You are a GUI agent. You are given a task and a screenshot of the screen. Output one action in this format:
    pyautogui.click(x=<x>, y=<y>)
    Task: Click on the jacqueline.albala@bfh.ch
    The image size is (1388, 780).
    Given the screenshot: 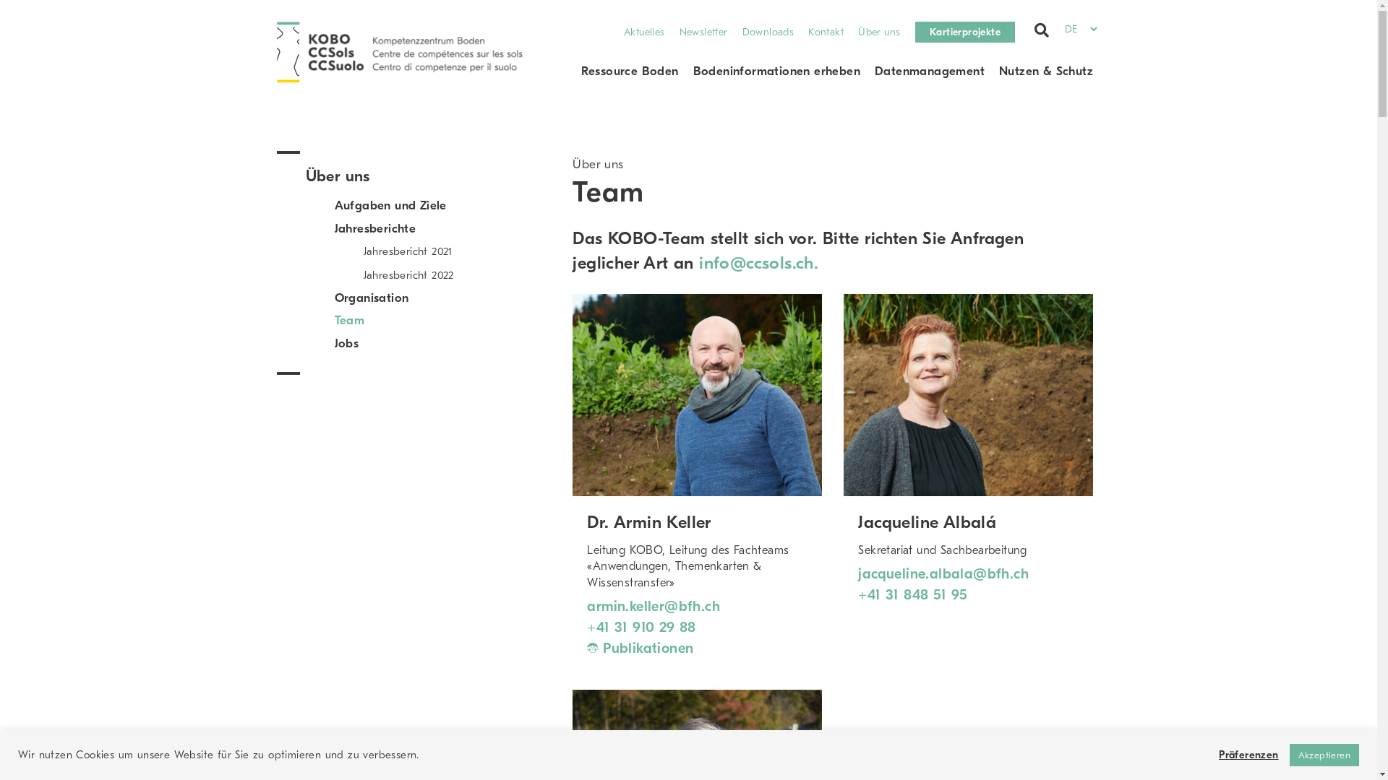 What is the action you would take?
    pyautogui.click(x=943, y=573)
    